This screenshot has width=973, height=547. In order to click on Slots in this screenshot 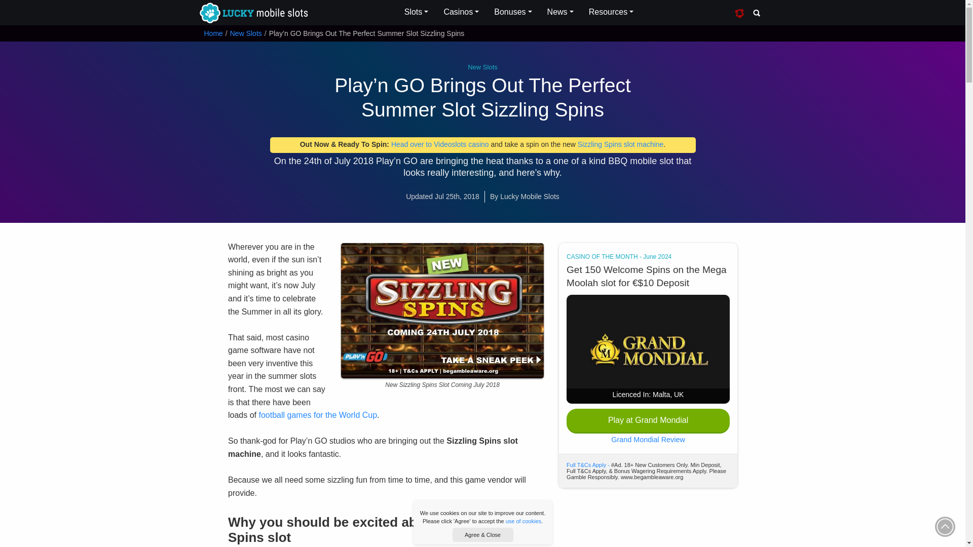, I will do `click(417, 12)`.